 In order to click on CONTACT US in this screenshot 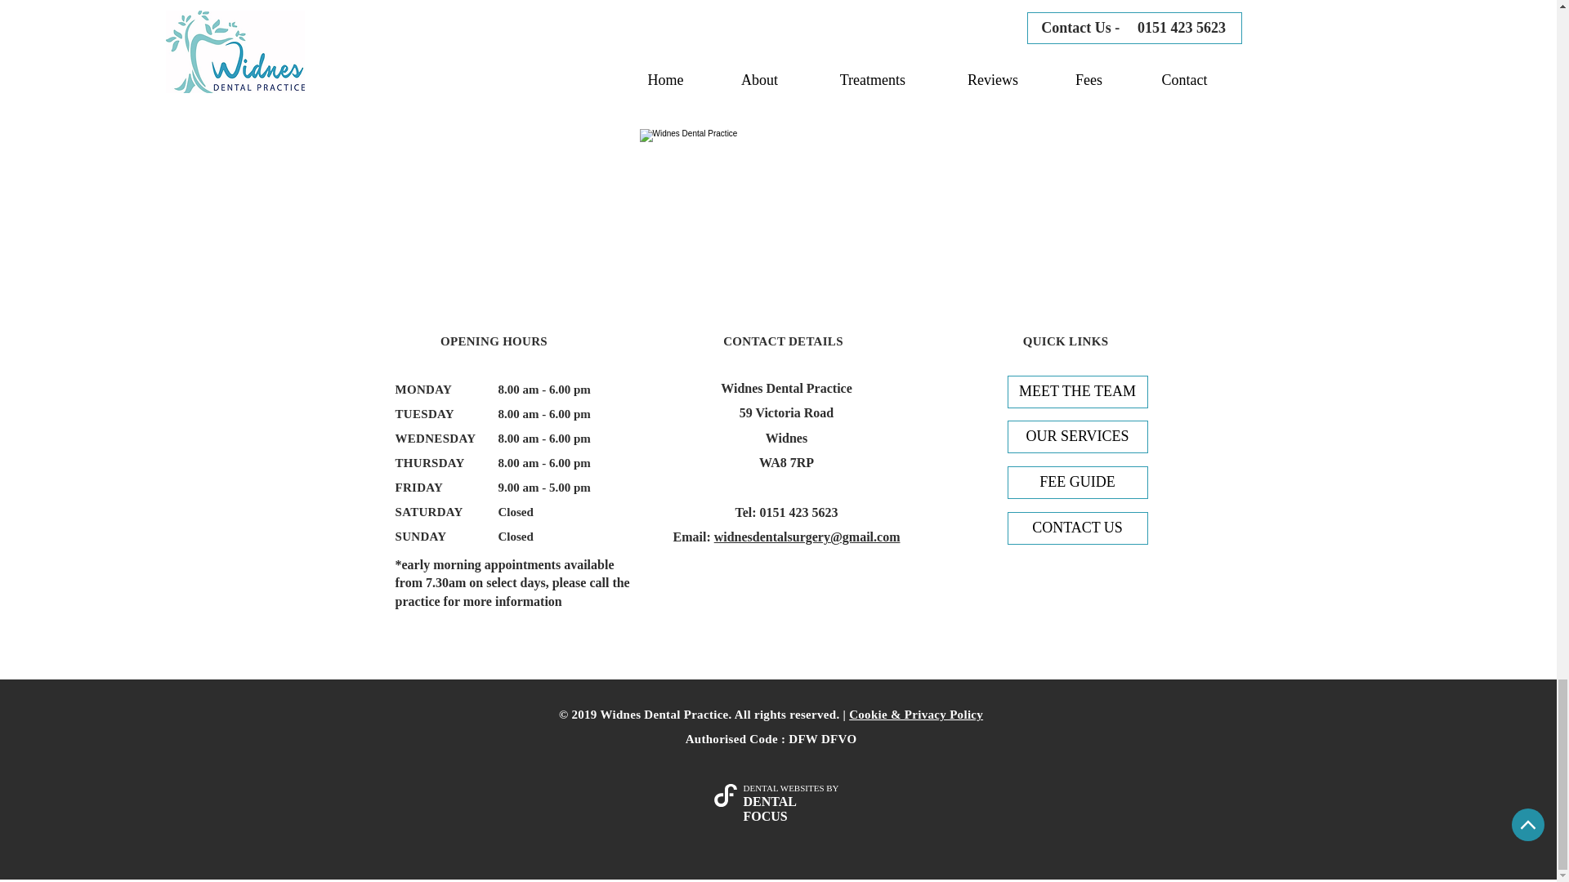, I will do `click(1077, 528)`.